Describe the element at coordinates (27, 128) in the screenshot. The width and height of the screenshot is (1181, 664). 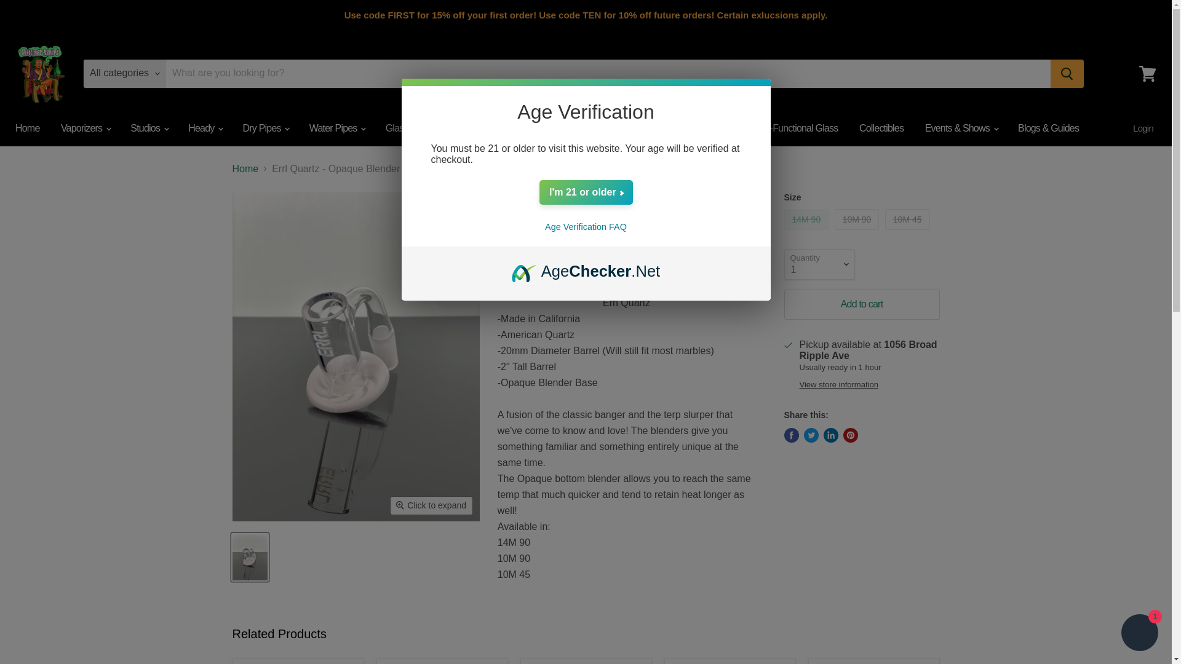
I see `Home` at that location.